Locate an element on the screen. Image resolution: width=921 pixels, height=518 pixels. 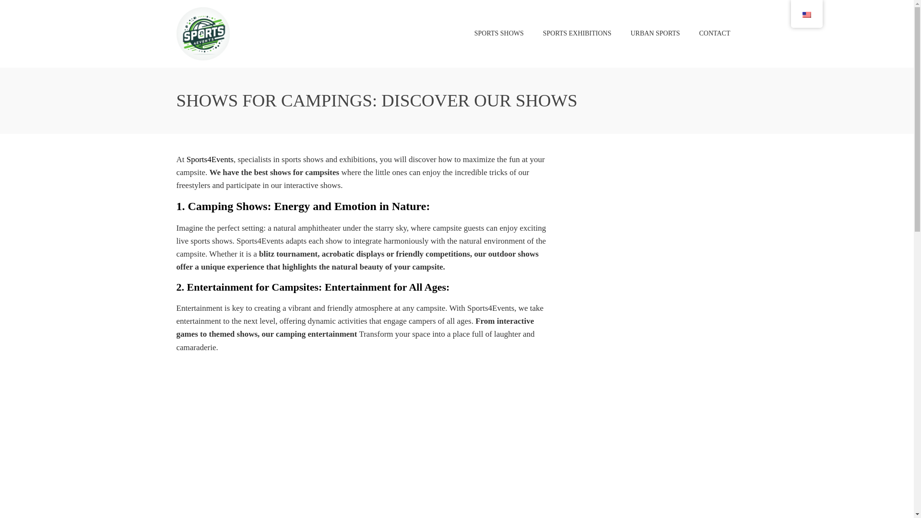
URBAN SPORTS is located at coordinates (655, 33).